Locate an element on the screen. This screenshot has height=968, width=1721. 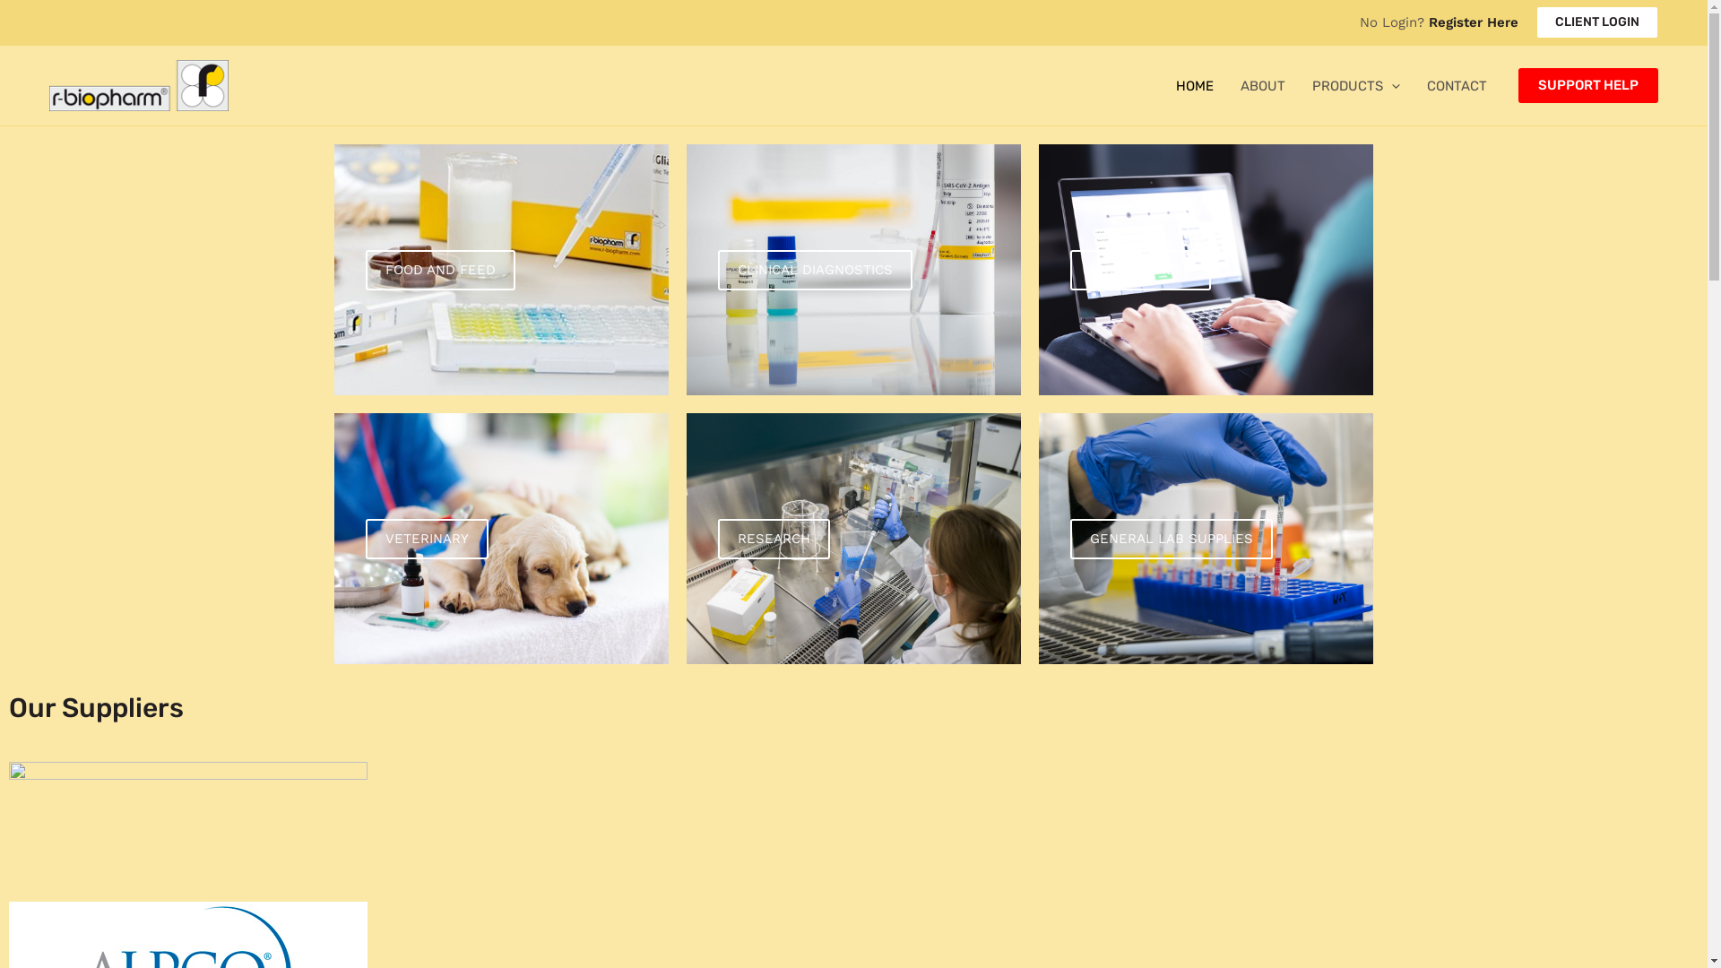
SUPPORT HELP is located at coordinates (1588, 86).